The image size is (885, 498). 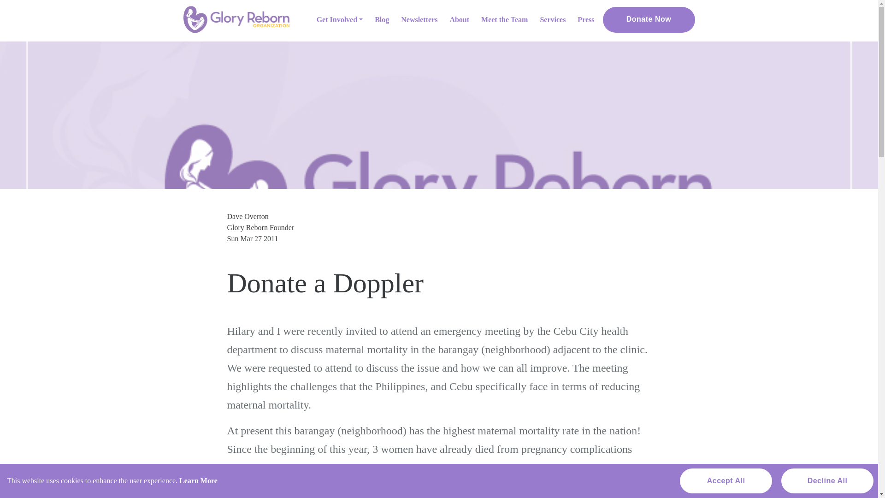 What do you see at coordinates (459, 19) in the screenshot?
I see `About` at bounding box center [459, 19].